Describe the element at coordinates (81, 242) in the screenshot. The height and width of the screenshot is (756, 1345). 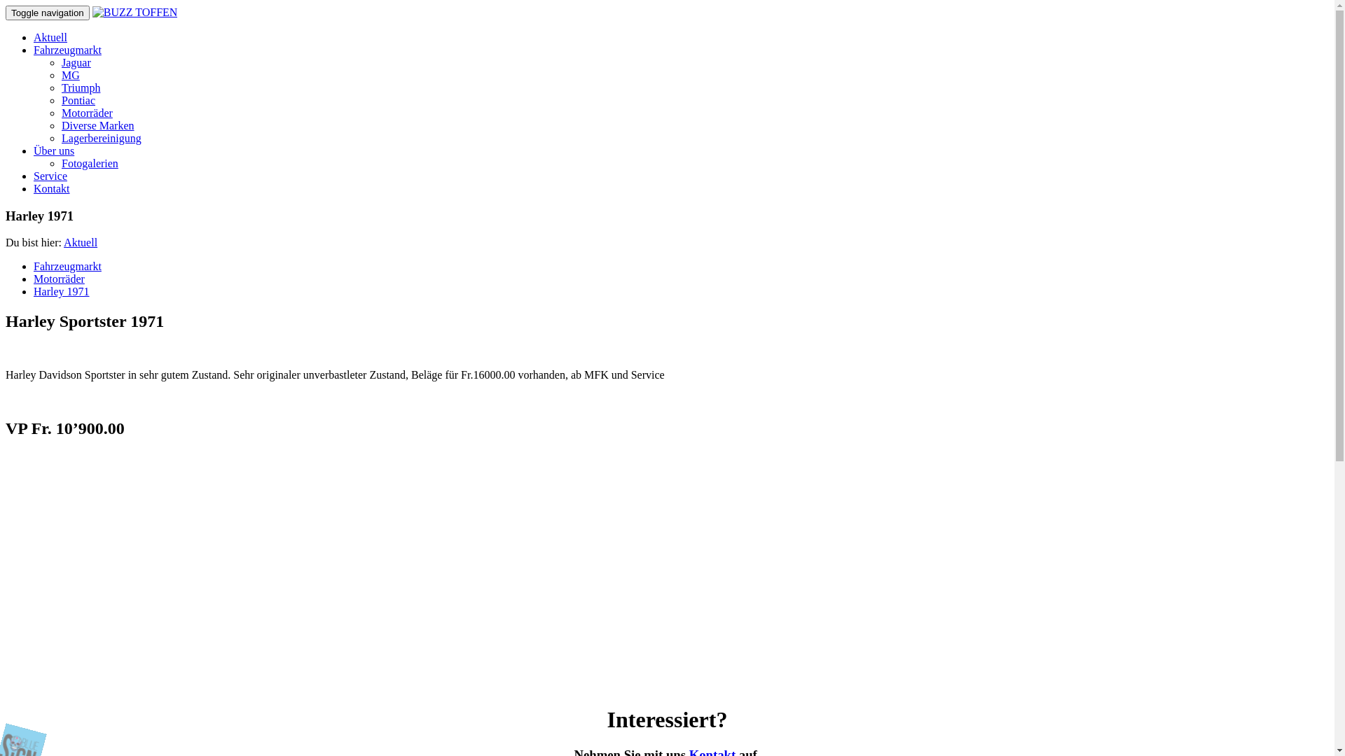
I see `Aktuell` at that location.